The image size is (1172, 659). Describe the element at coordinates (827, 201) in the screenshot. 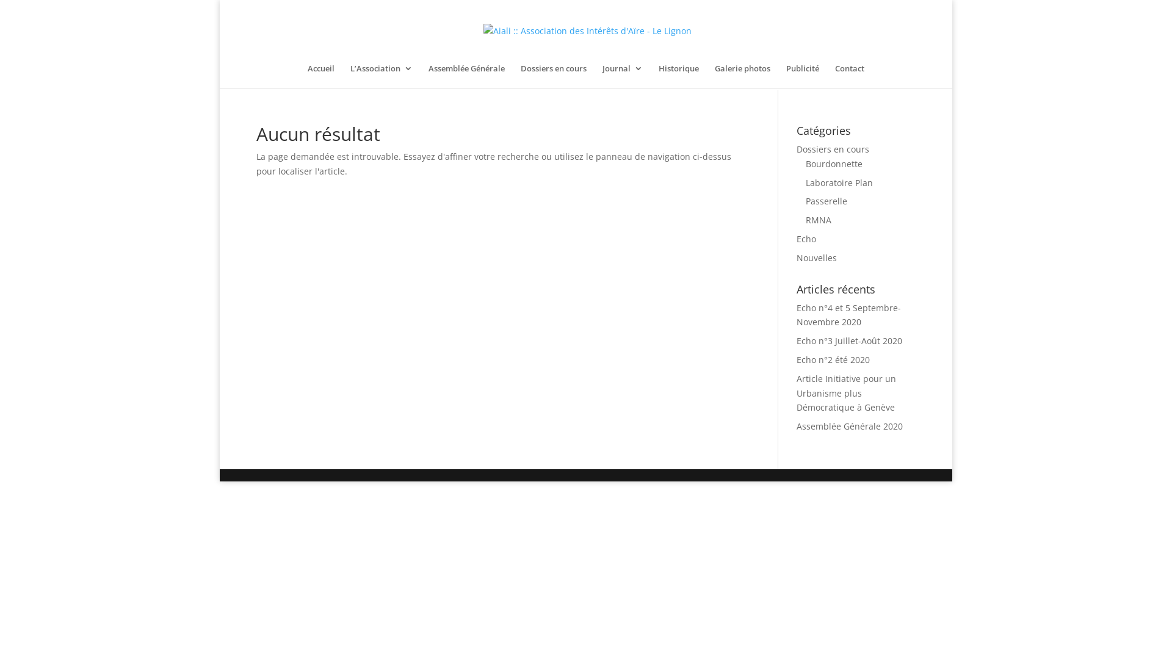

I see `Passerelle` at that location.